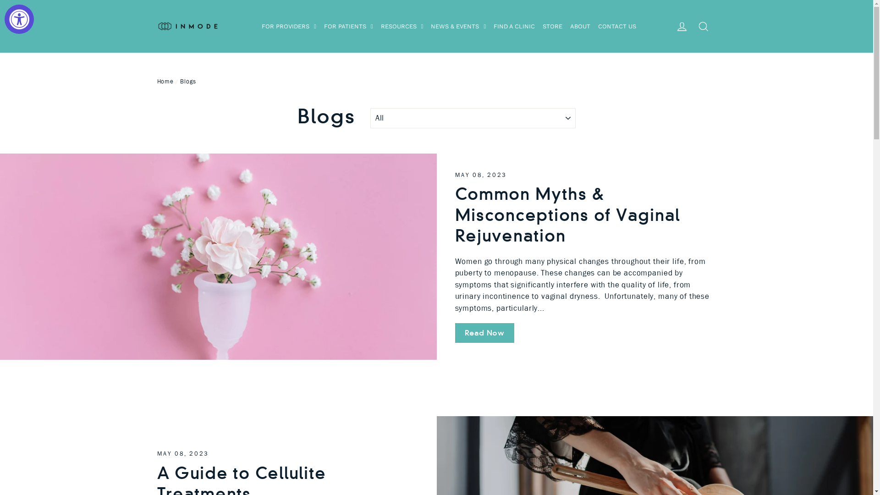 The image size is (880, 495). I want to click on ABOUT, so click(580, 27).